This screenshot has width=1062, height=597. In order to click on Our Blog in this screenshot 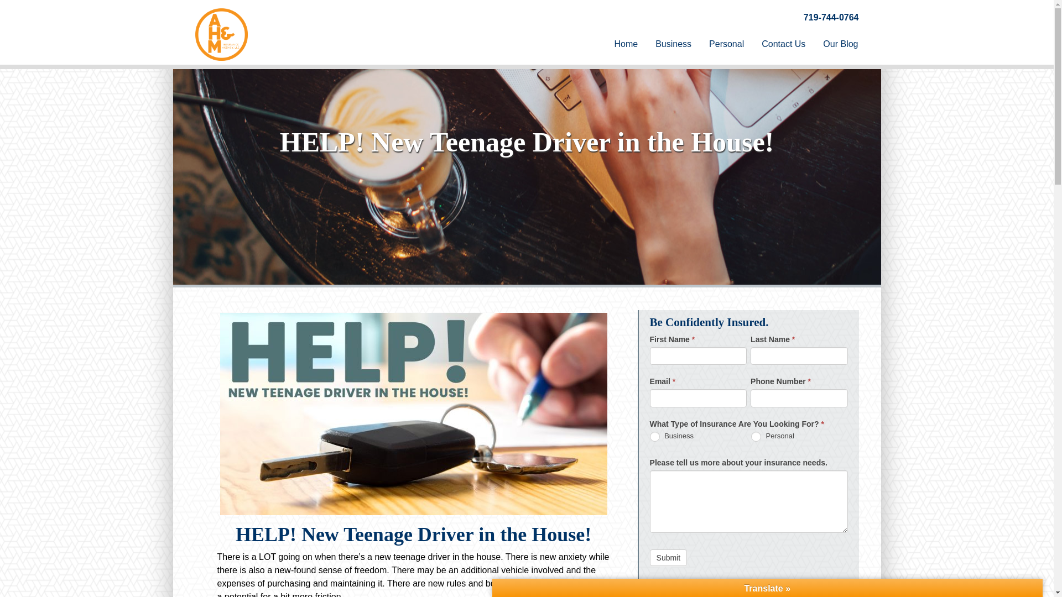, I will do `click(840, 44)`.